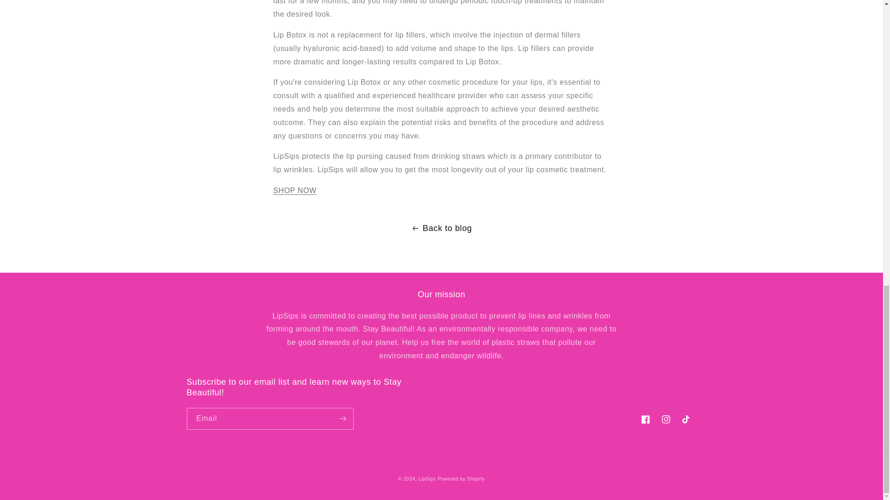 The width and height of the screenshot is (890, 500). What do you see at coordinates (427, 479) in the screenshot?
I see `LipSips` at bounding box center [427, 479].